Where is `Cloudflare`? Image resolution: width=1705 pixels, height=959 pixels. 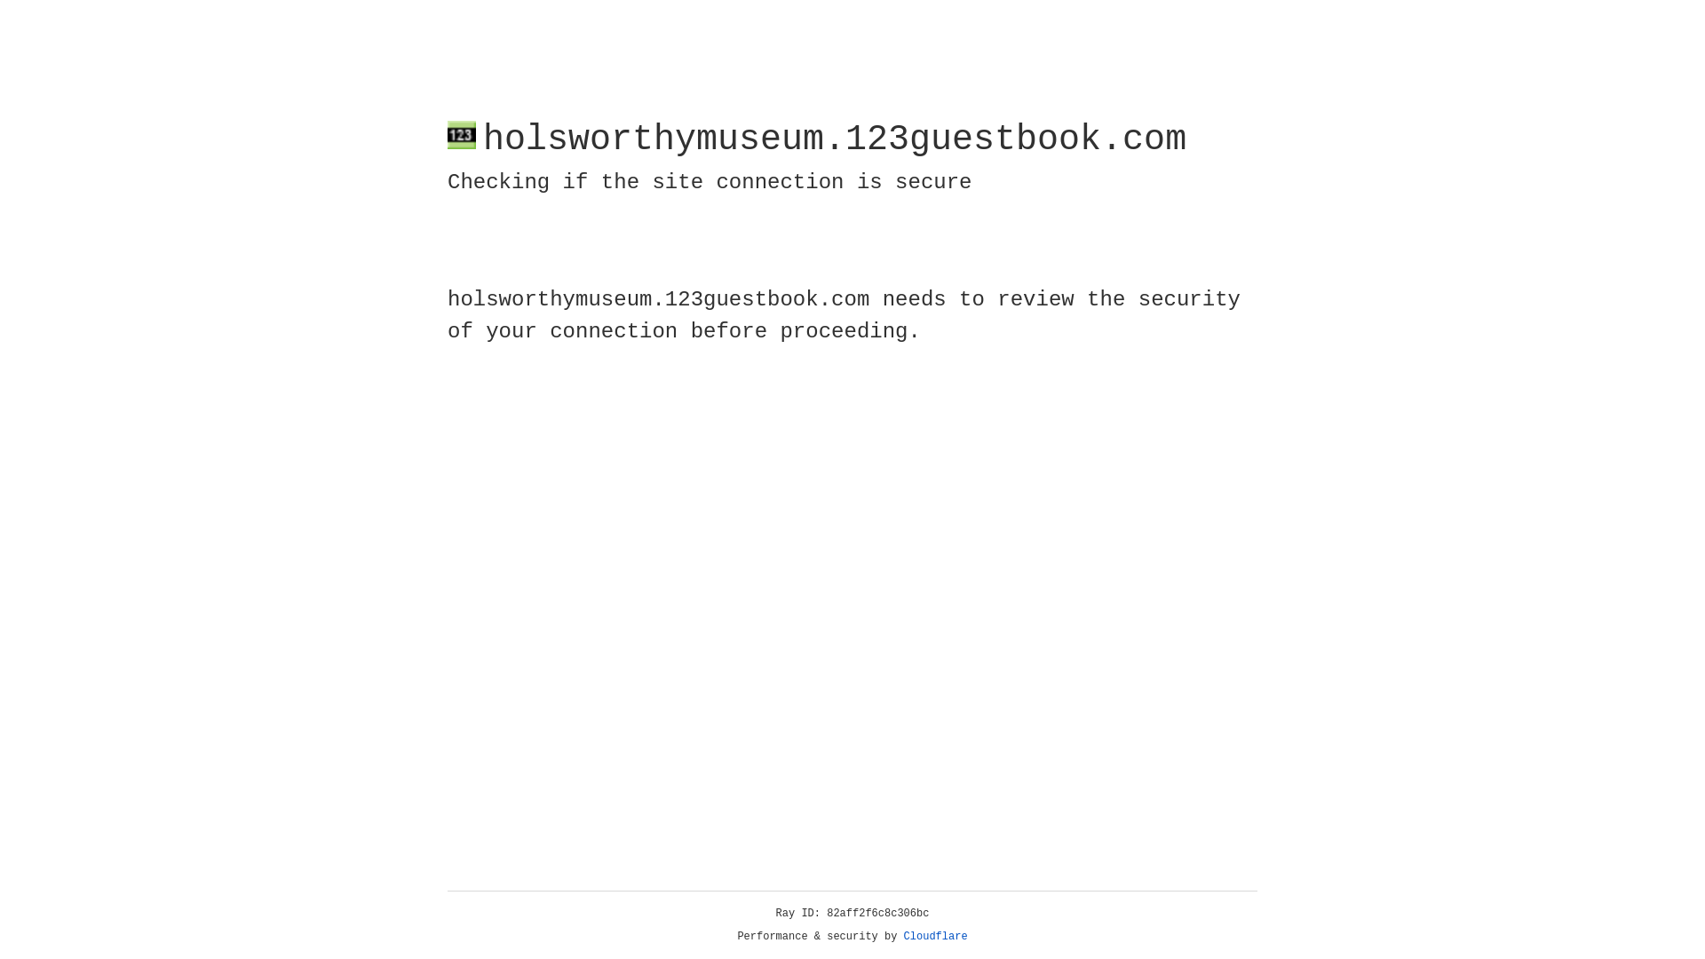
Cloudflare is located at coordinates (936, 937).